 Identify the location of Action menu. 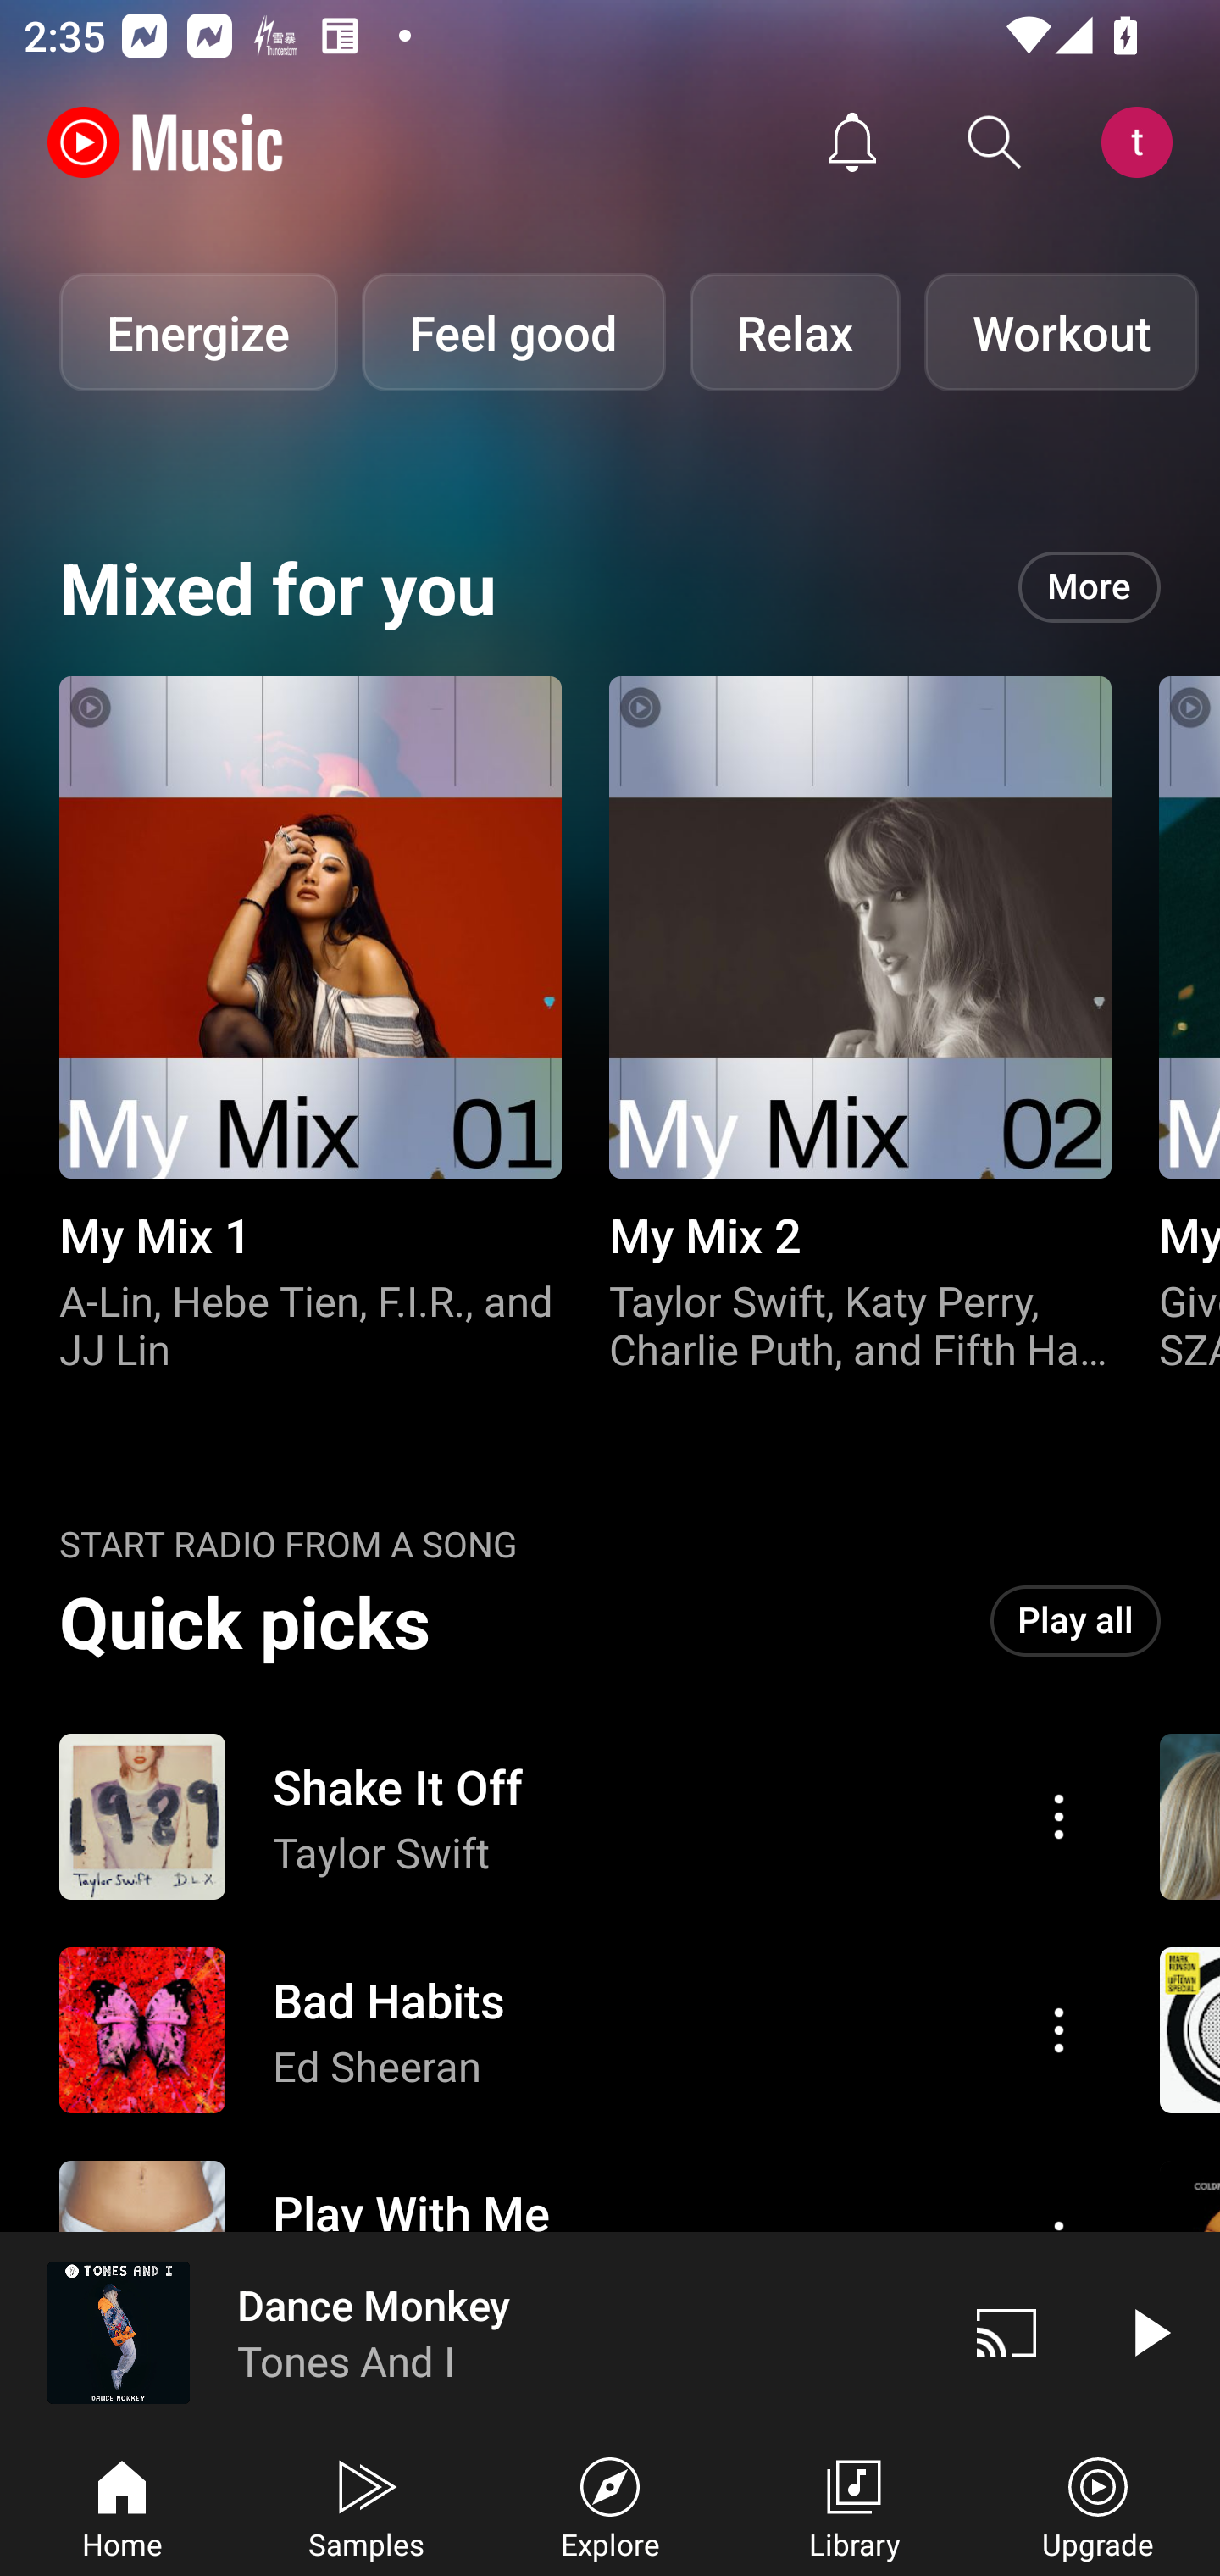
(574, 2030).